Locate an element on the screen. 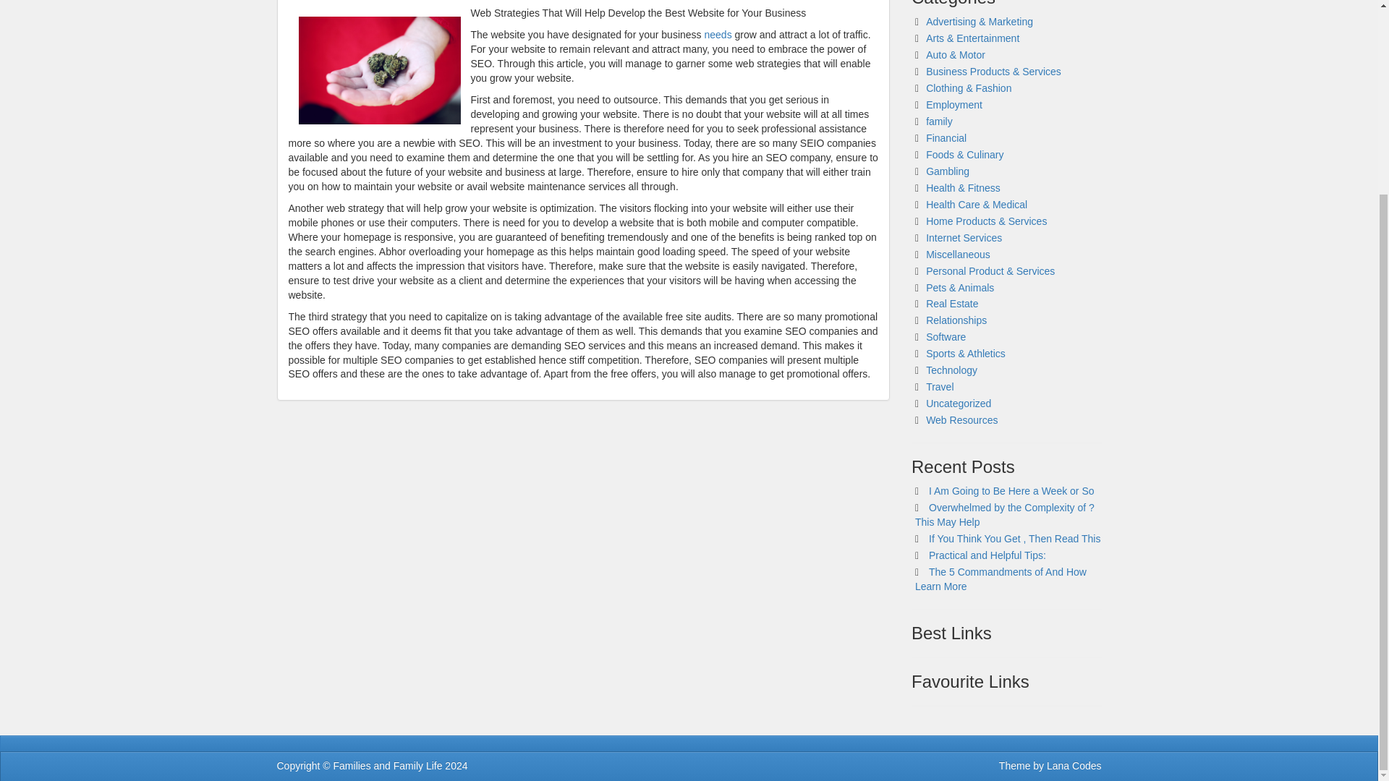  needs is located at coordinates (718, 35).